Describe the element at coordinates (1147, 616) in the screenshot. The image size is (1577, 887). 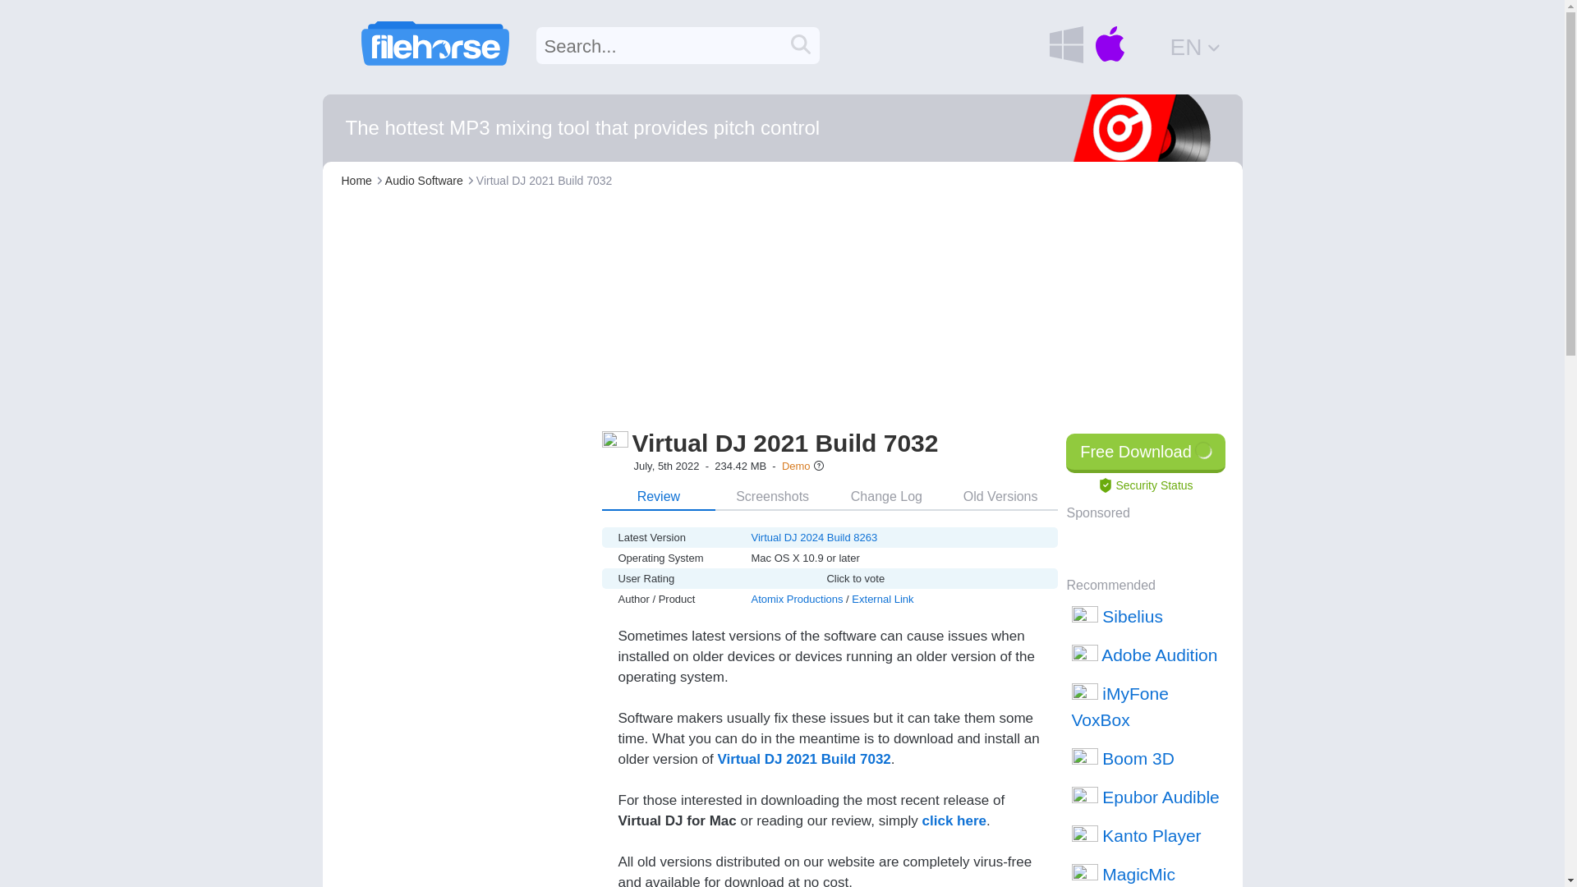
I see `Sibelius` at that location.